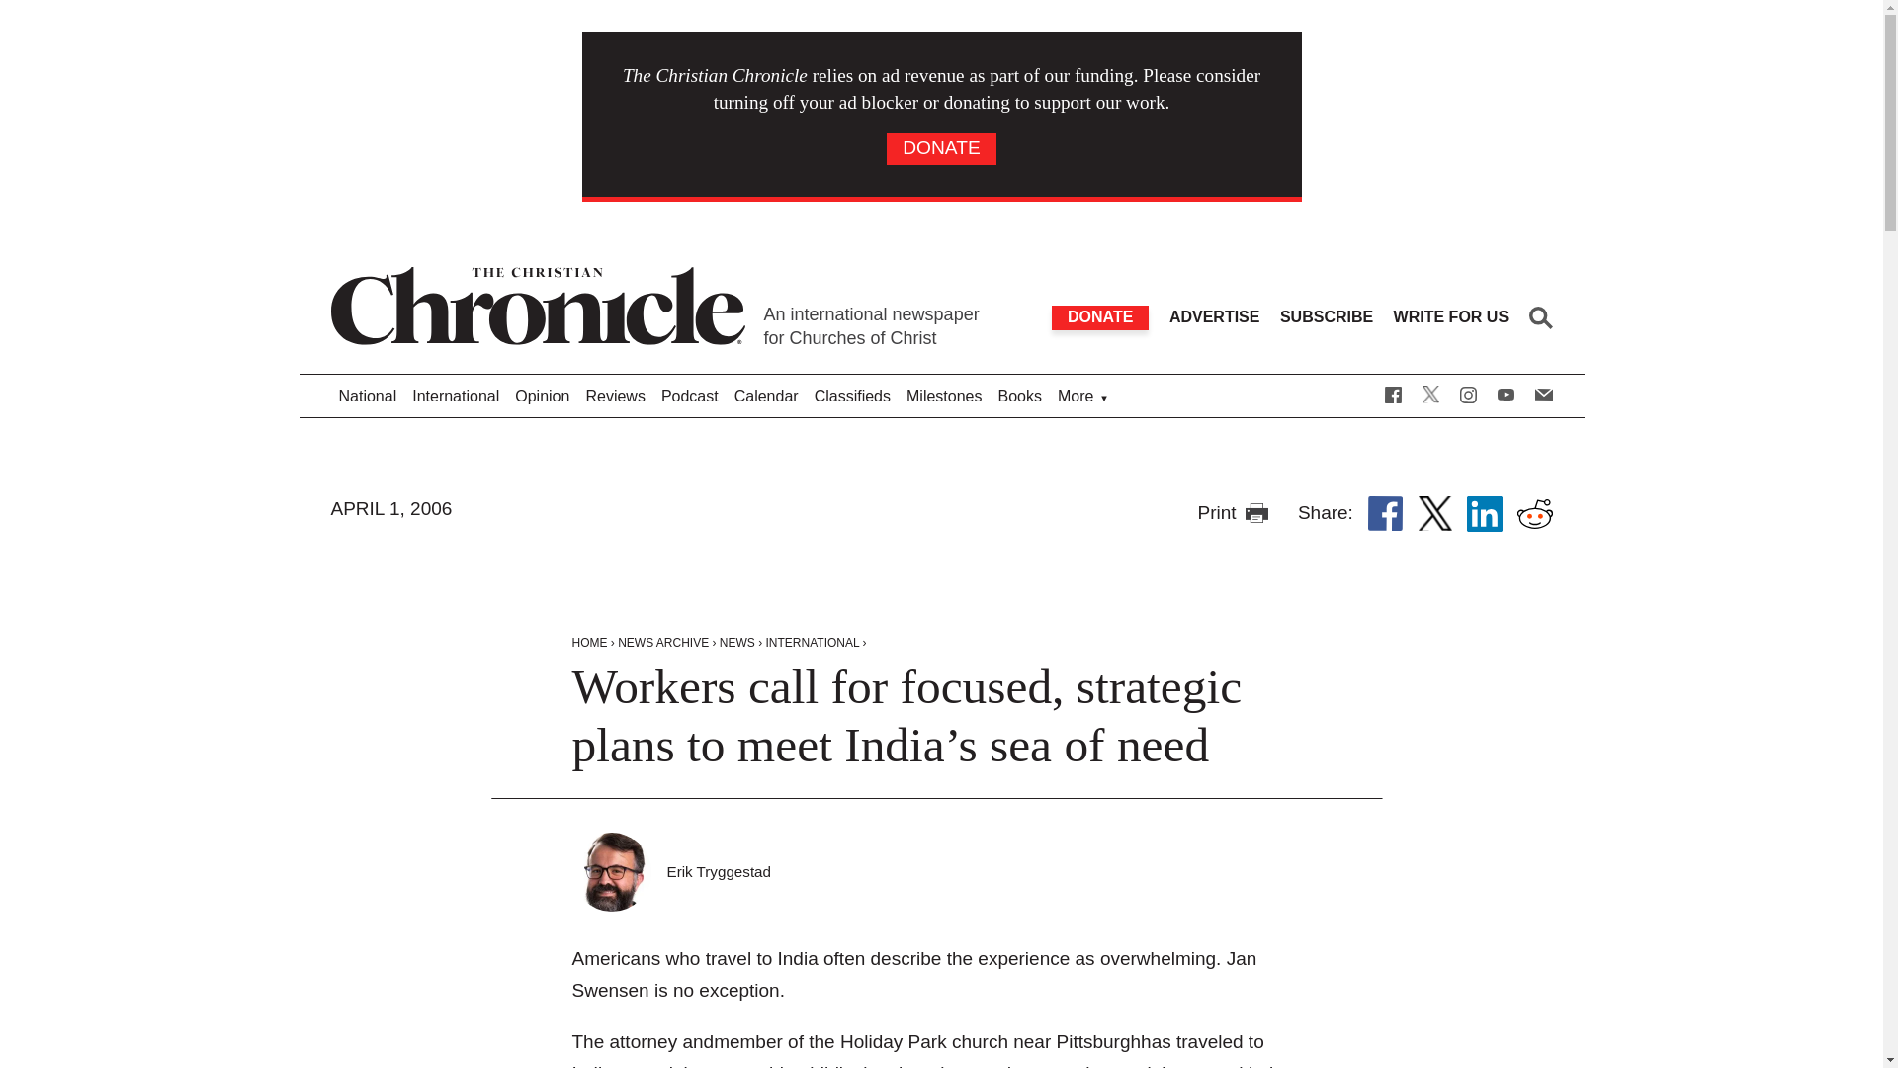  I want to click on Podcast, so click(690, 398).